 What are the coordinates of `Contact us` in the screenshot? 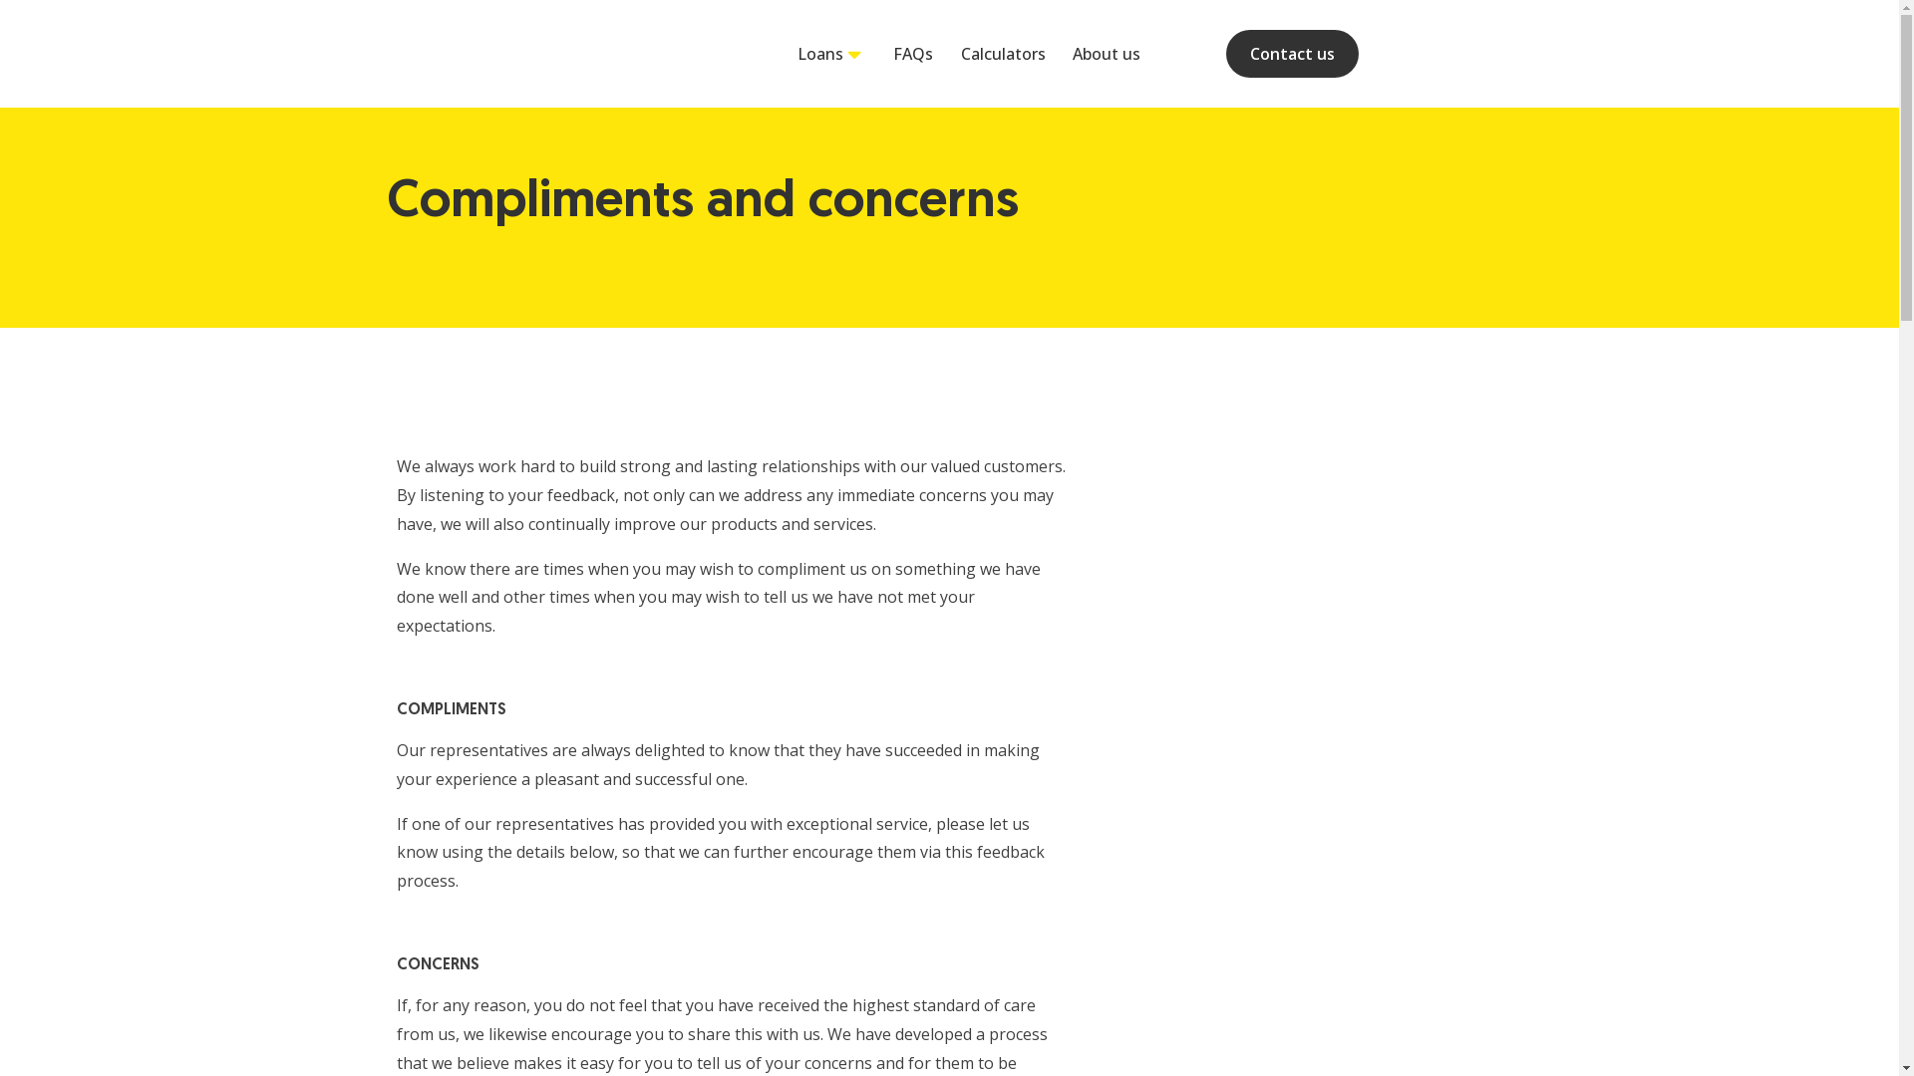 It's located at (1292, 54).